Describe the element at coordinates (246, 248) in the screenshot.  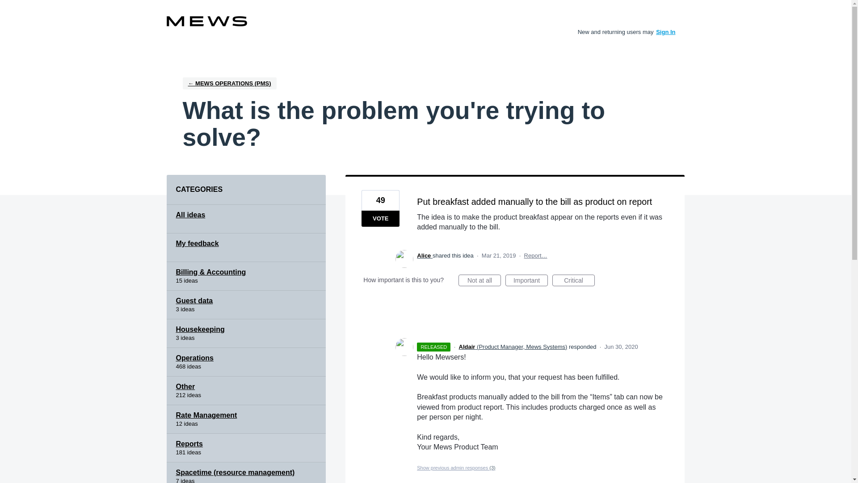
I see `My feedback` at that location.